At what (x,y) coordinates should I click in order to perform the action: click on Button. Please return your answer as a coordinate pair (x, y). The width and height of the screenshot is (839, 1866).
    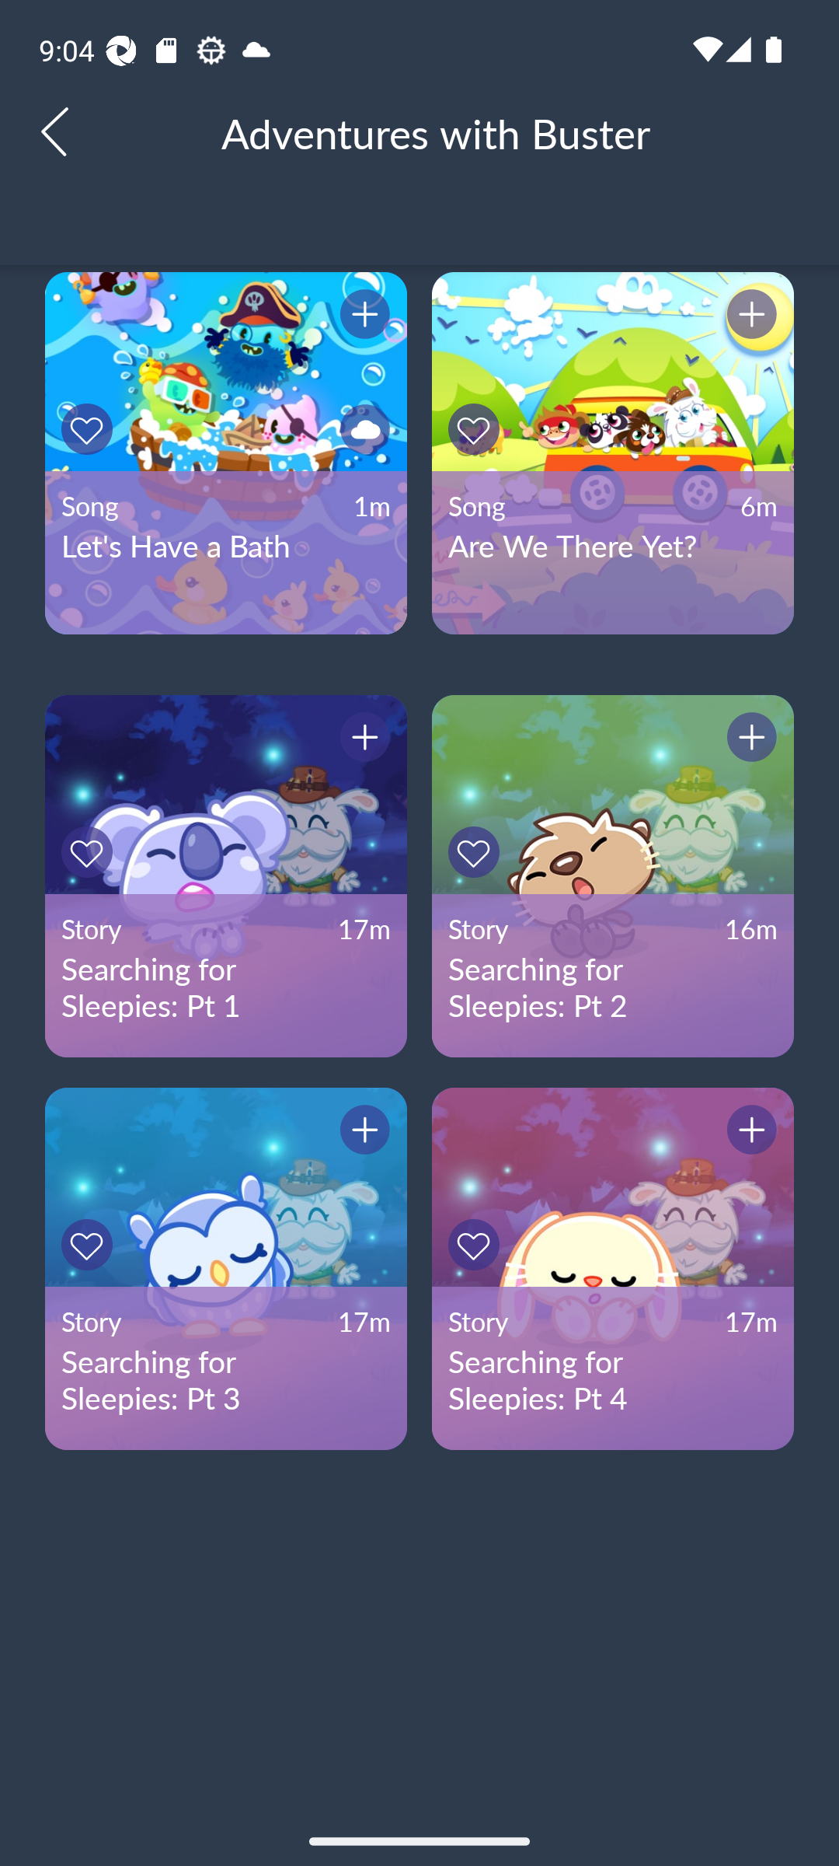
    Looking at the image, I should click on (748, 1134).